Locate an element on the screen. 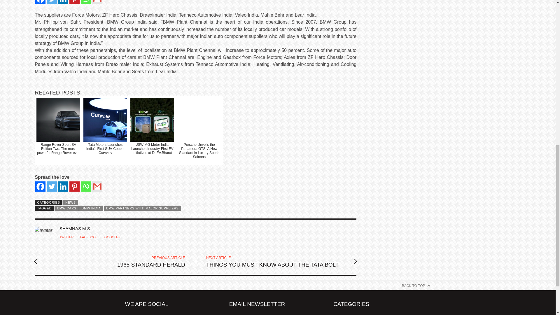  Facebook is located at coordinates (40, 186).